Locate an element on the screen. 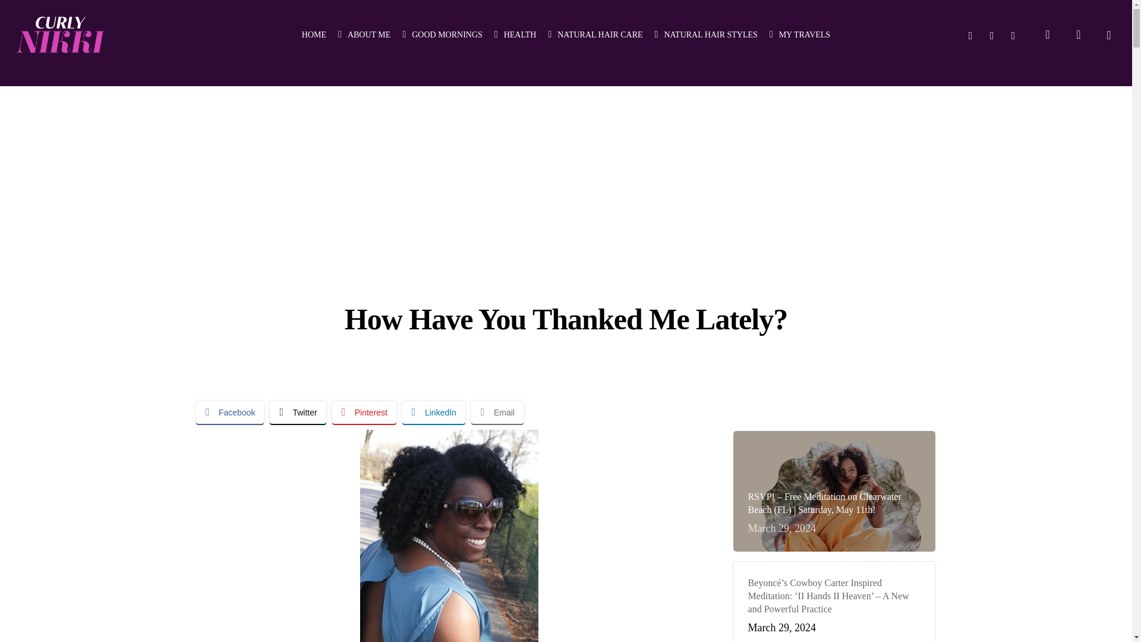 This screenshot has width=1141, height=642. HEALTH is located at coordinates (515, 34).